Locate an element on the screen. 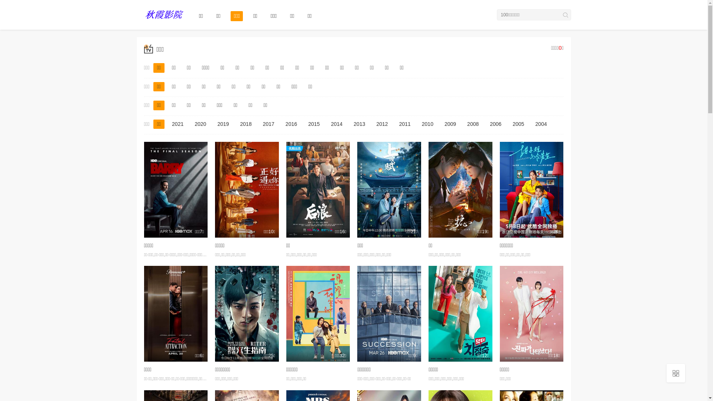  2021 is located at coordinates (178, 124).